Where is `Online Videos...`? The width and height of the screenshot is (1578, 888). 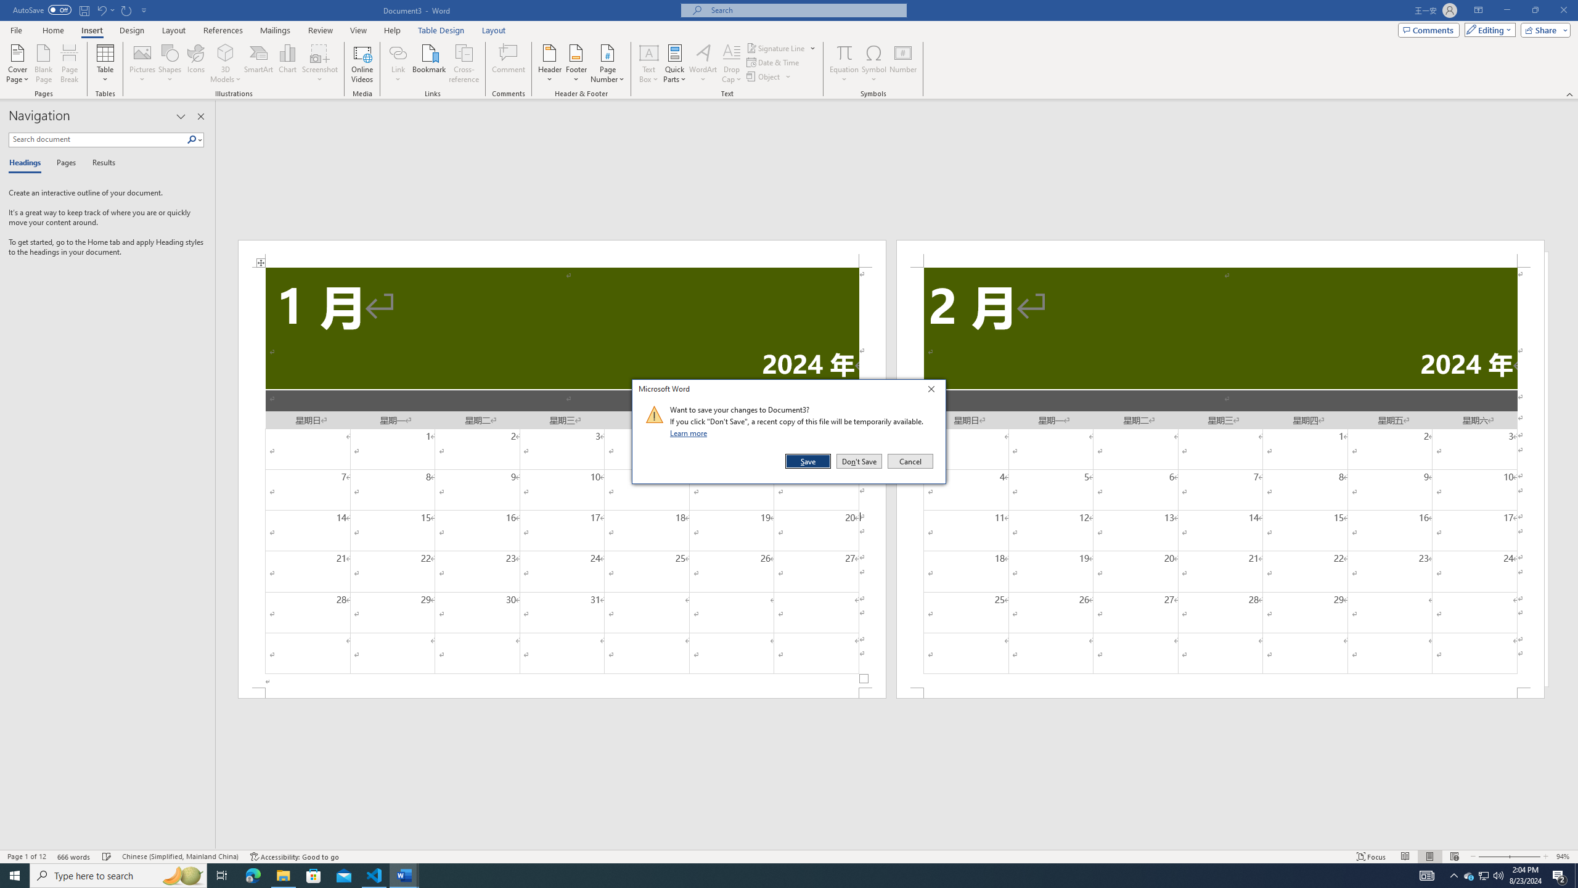 Online Videos... is located at coordinates (362, 64).